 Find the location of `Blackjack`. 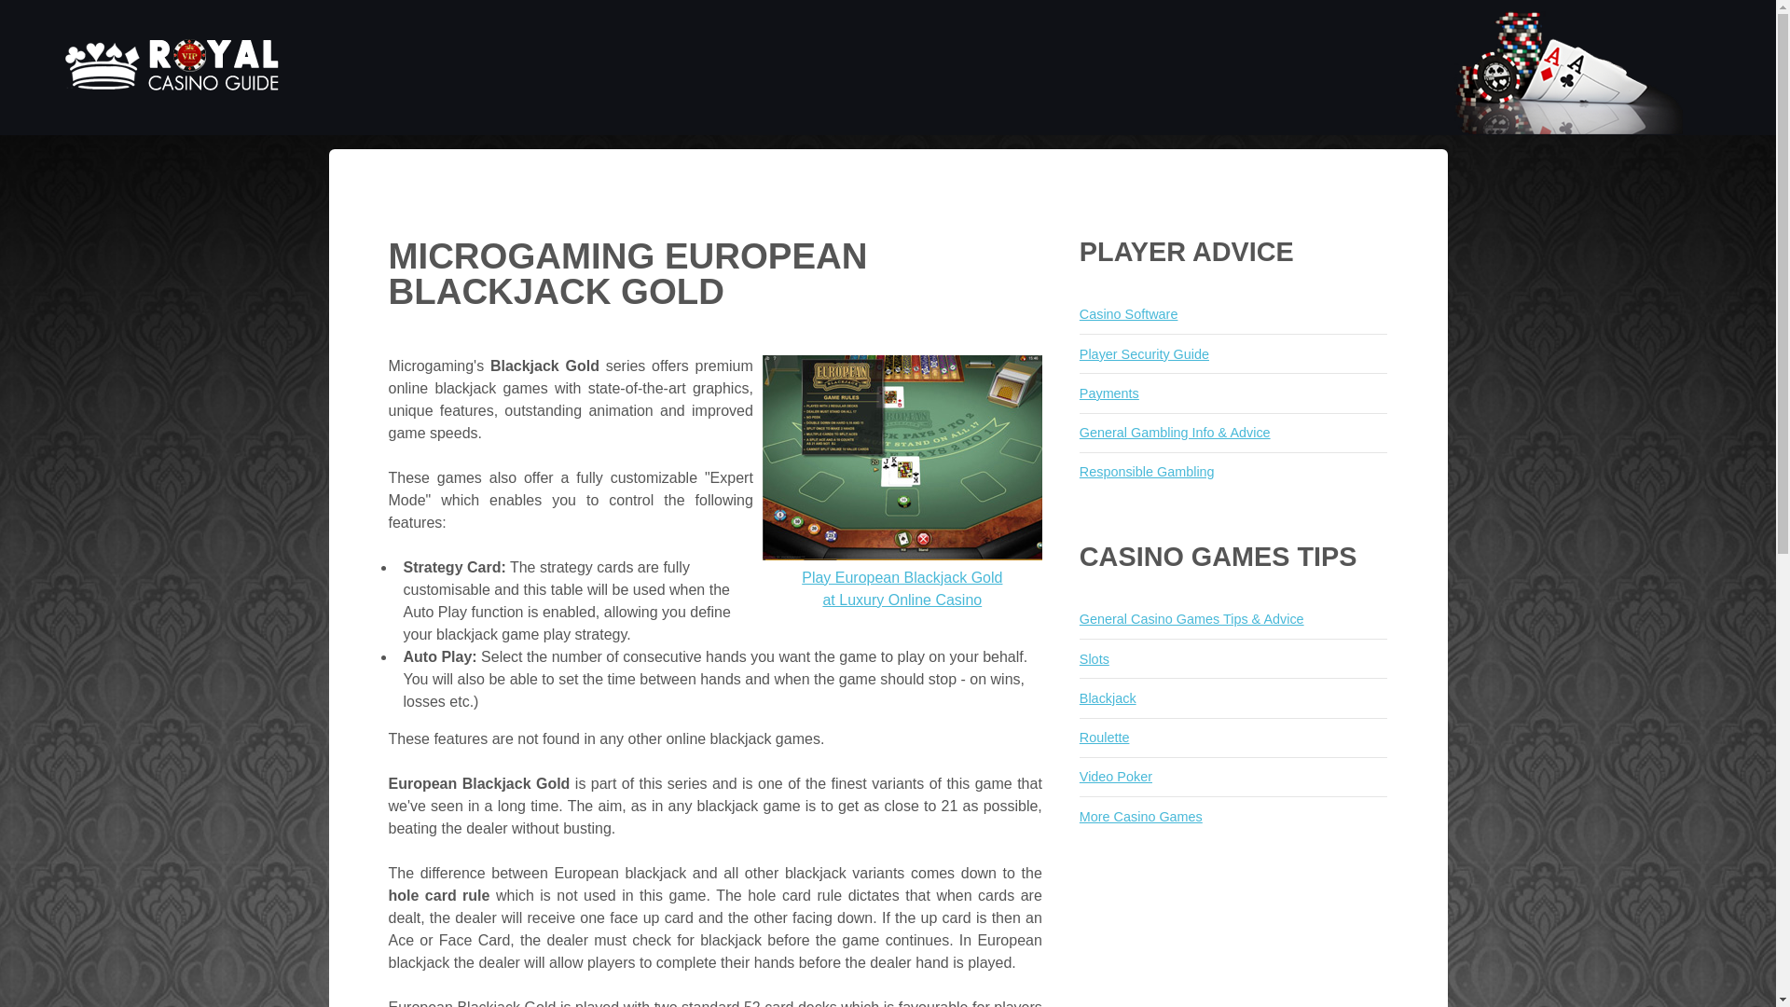

Blackjack is located at coordinates (173, 108).